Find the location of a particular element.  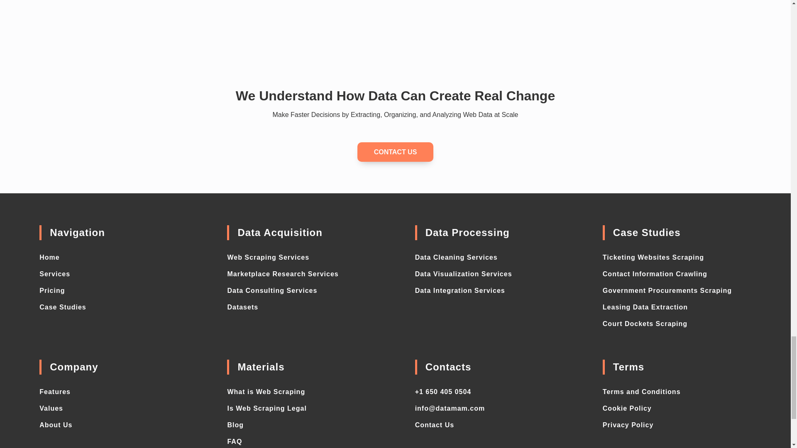

Services is located at coordinates (54, 274).